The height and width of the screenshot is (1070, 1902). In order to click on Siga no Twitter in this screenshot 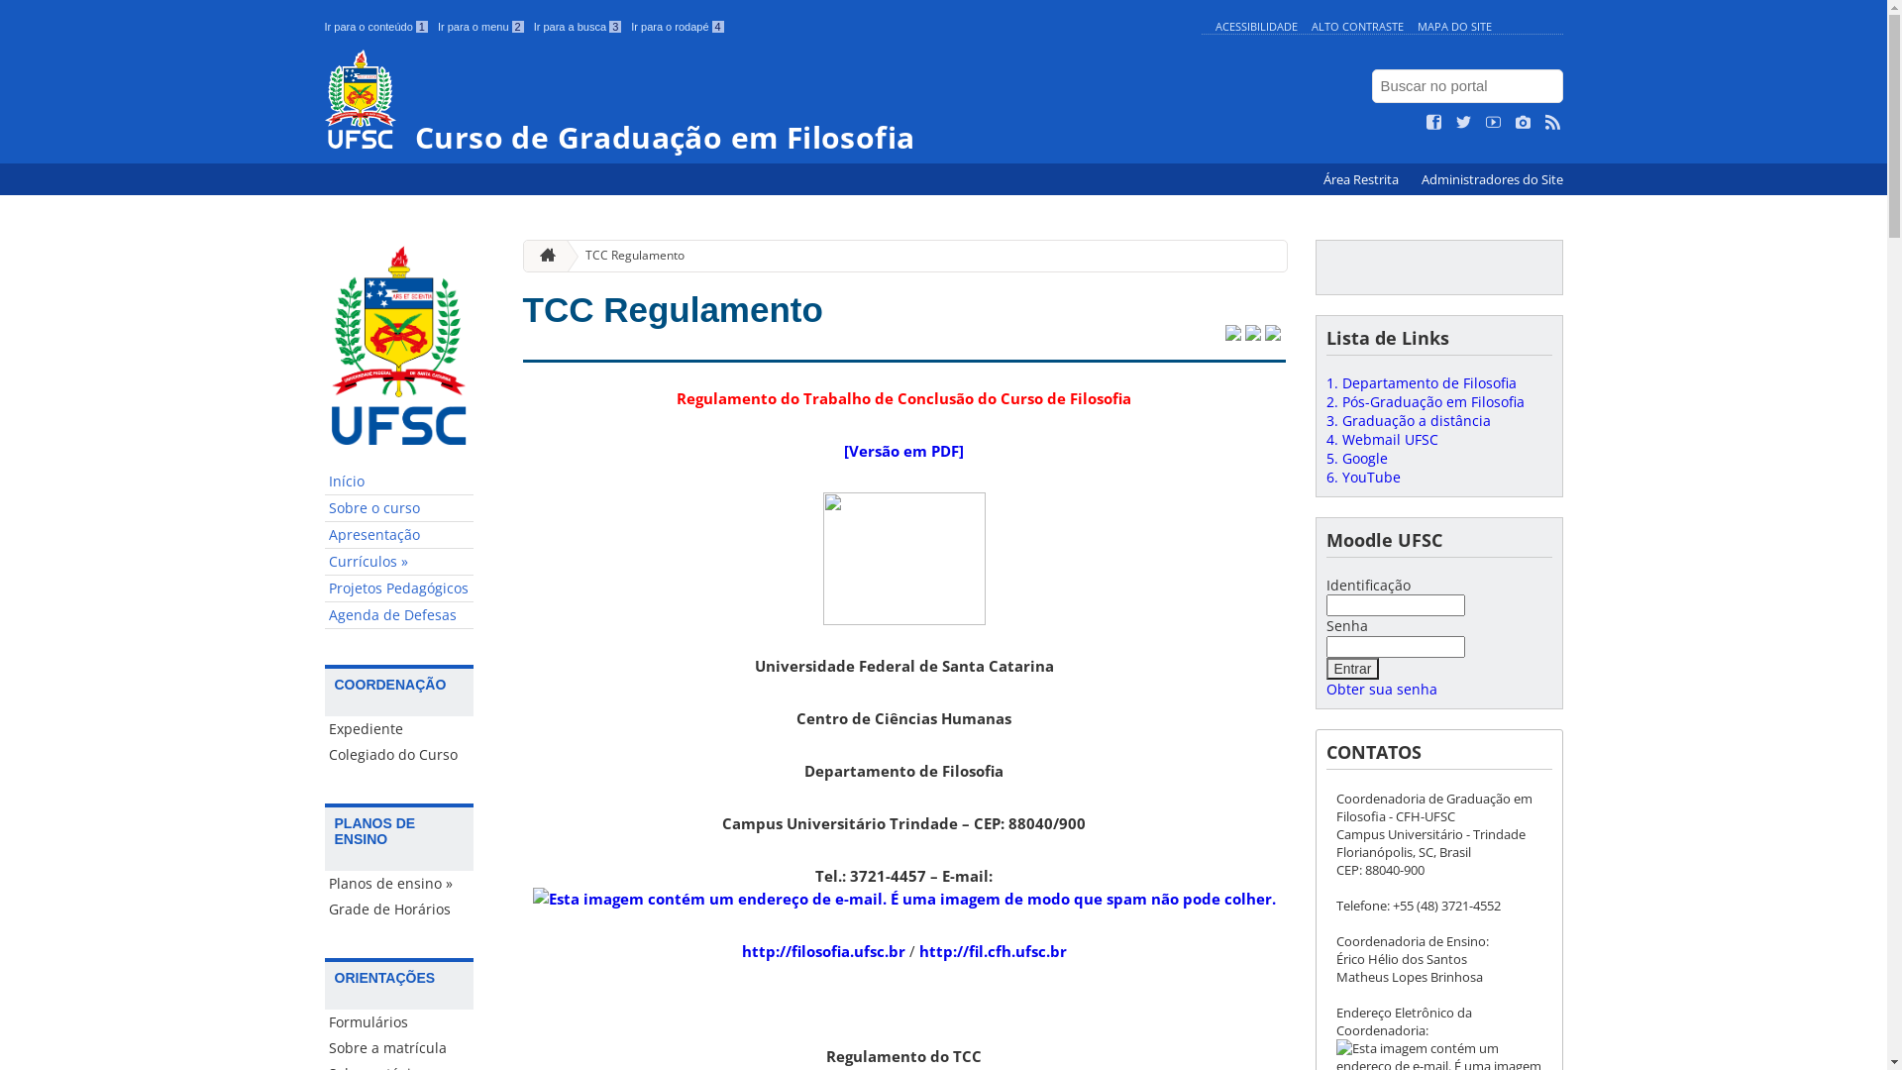, I will do `click(1464, 123)`.